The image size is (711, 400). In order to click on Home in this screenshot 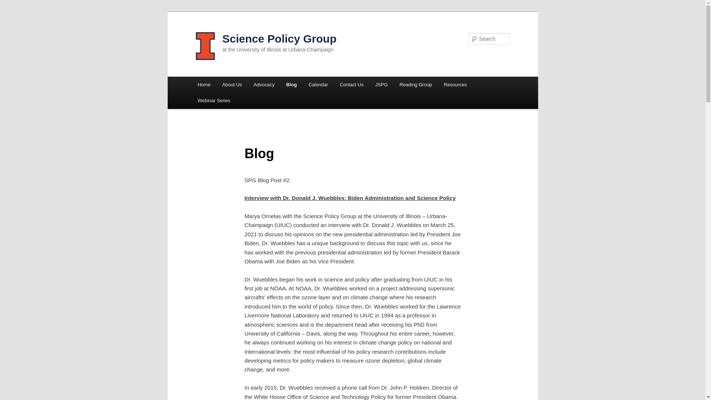, I will do `click(204, 84)`.